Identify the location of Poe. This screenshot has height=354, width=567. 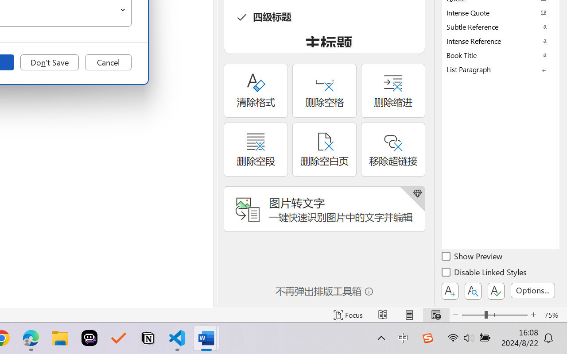
(89, 338).